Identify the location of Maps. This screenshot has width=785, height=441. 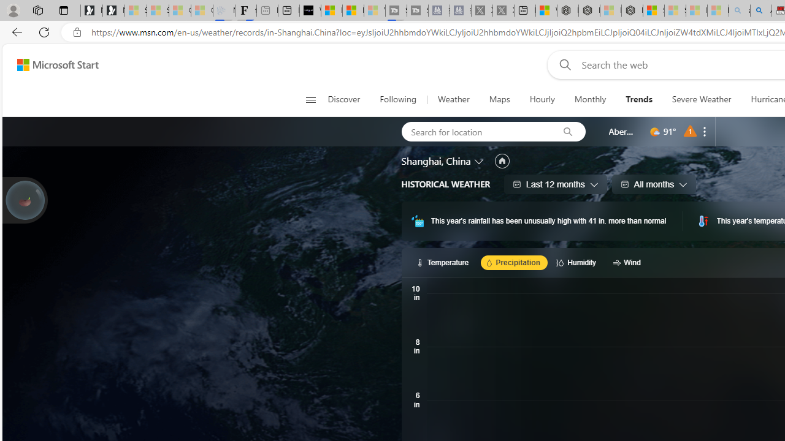
(499, 99).